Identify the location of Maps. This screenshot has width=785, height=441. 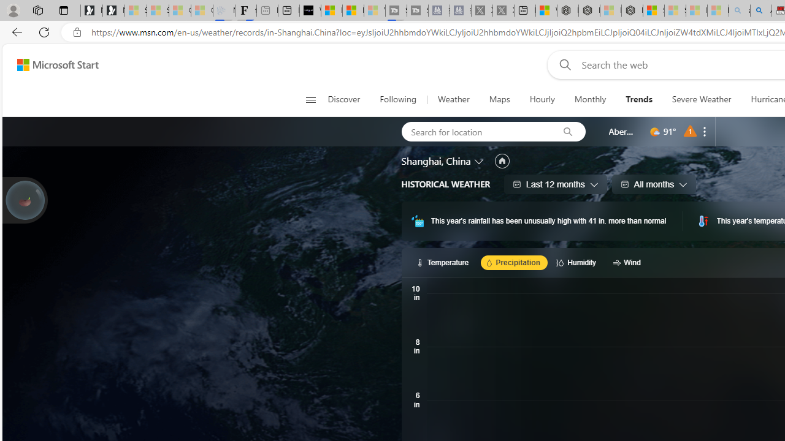
(499, 99).